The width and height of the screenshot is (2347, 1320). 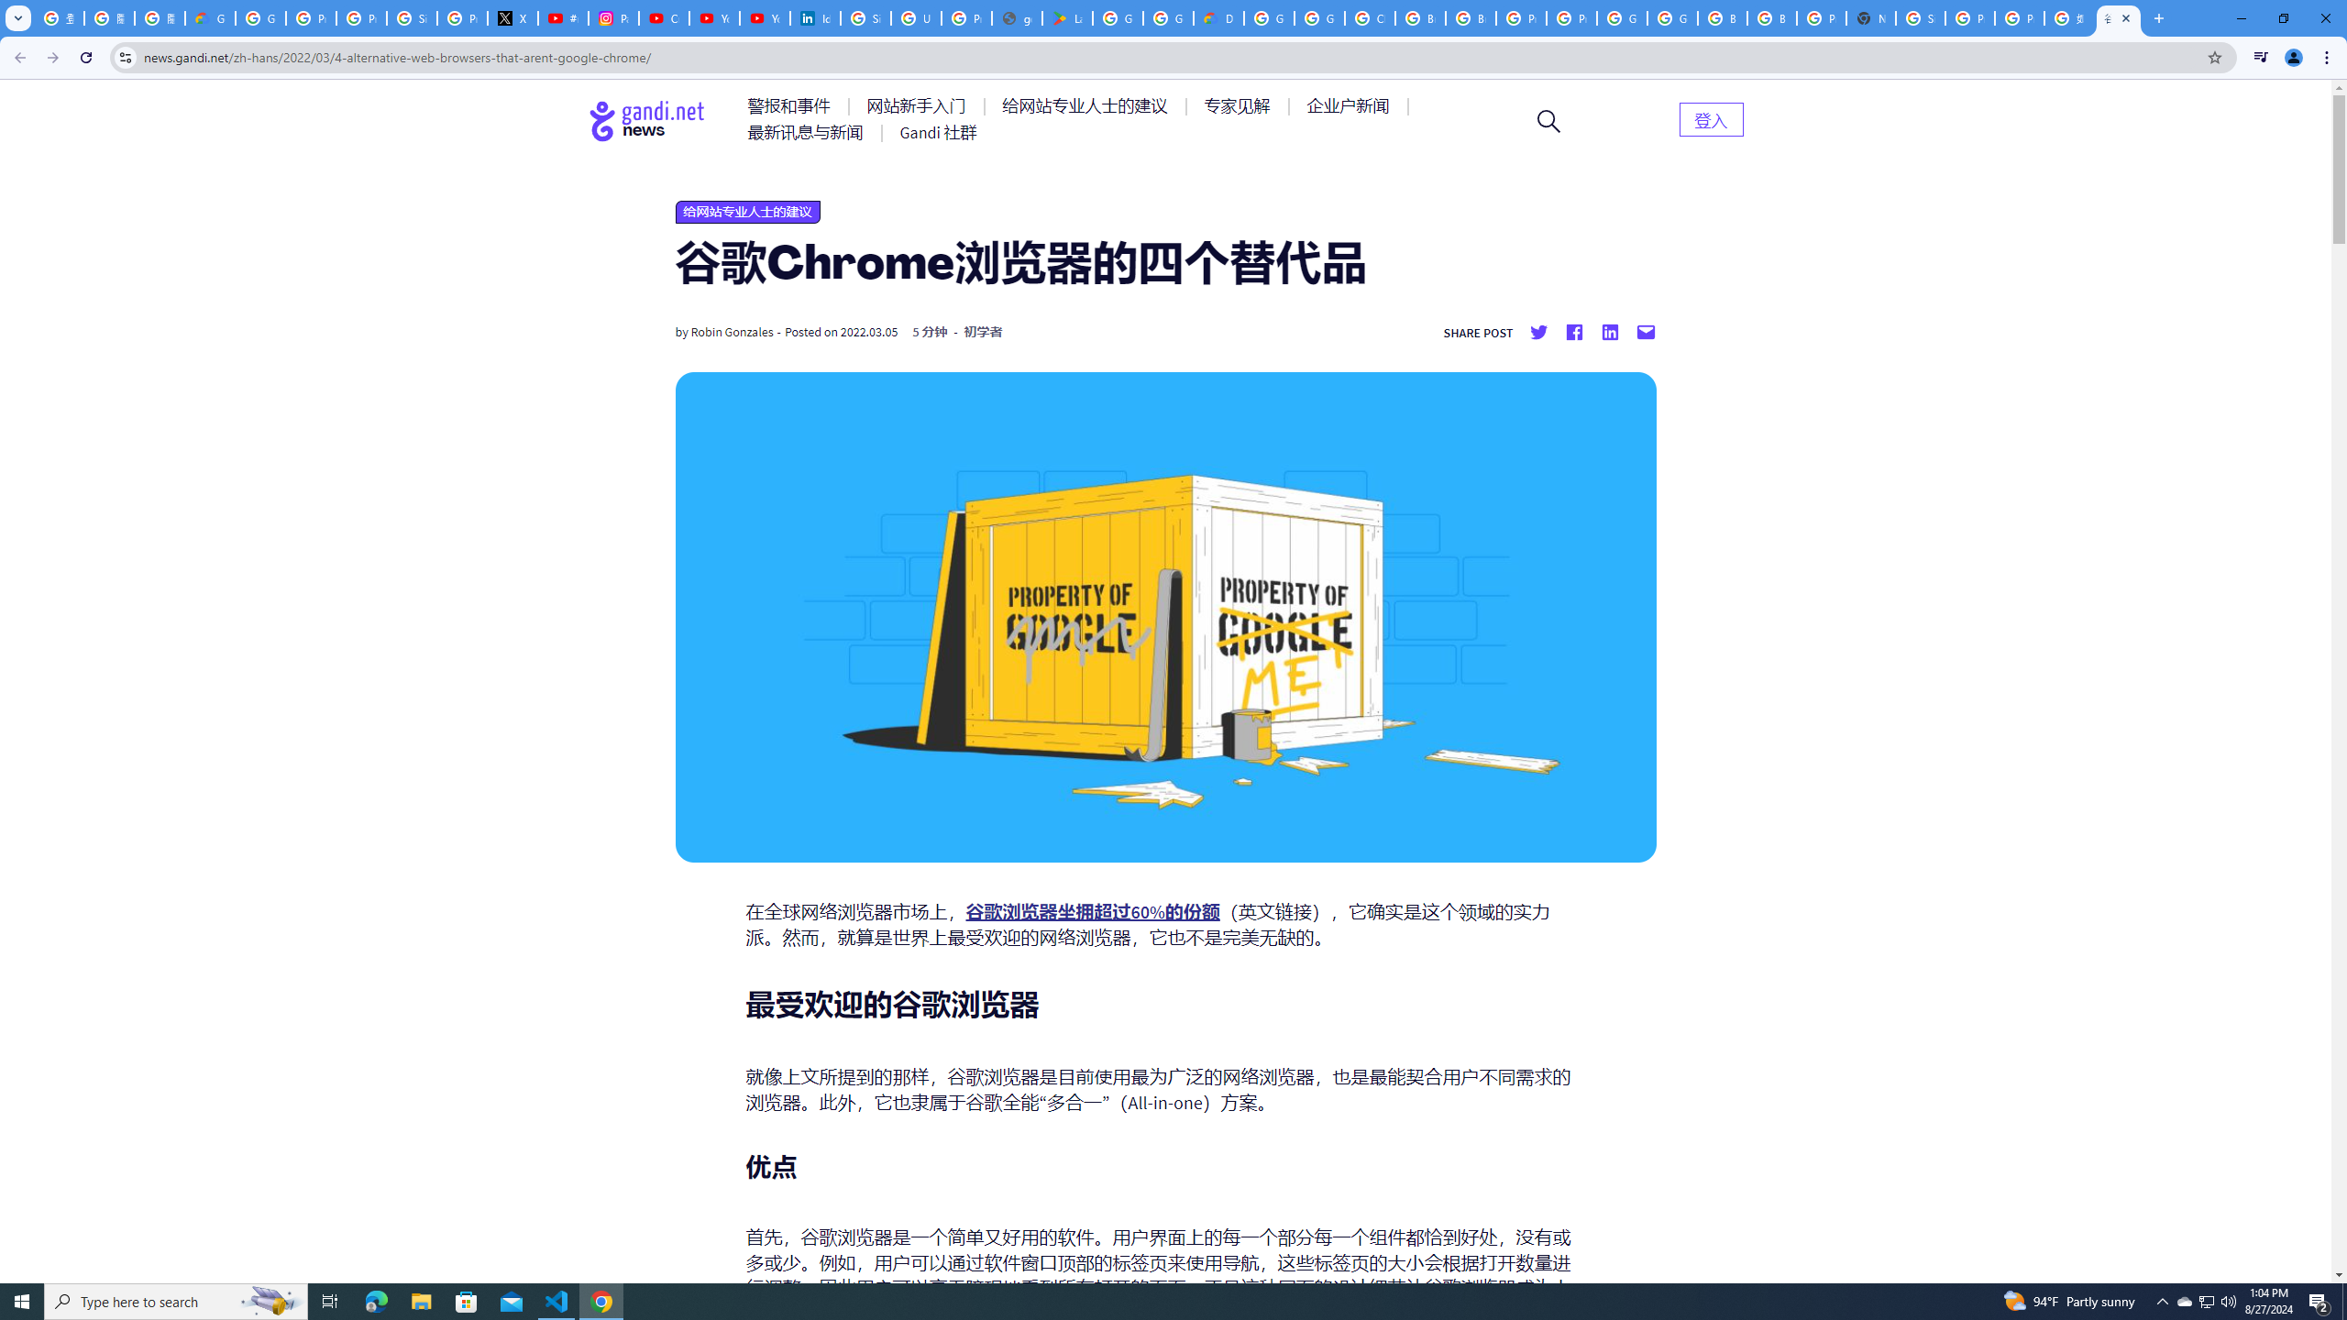 What do you see at coordinates (939, 132) in the screenshot?
I see `AutomationID: menu-item-77767` at bounding box center [939, 132].